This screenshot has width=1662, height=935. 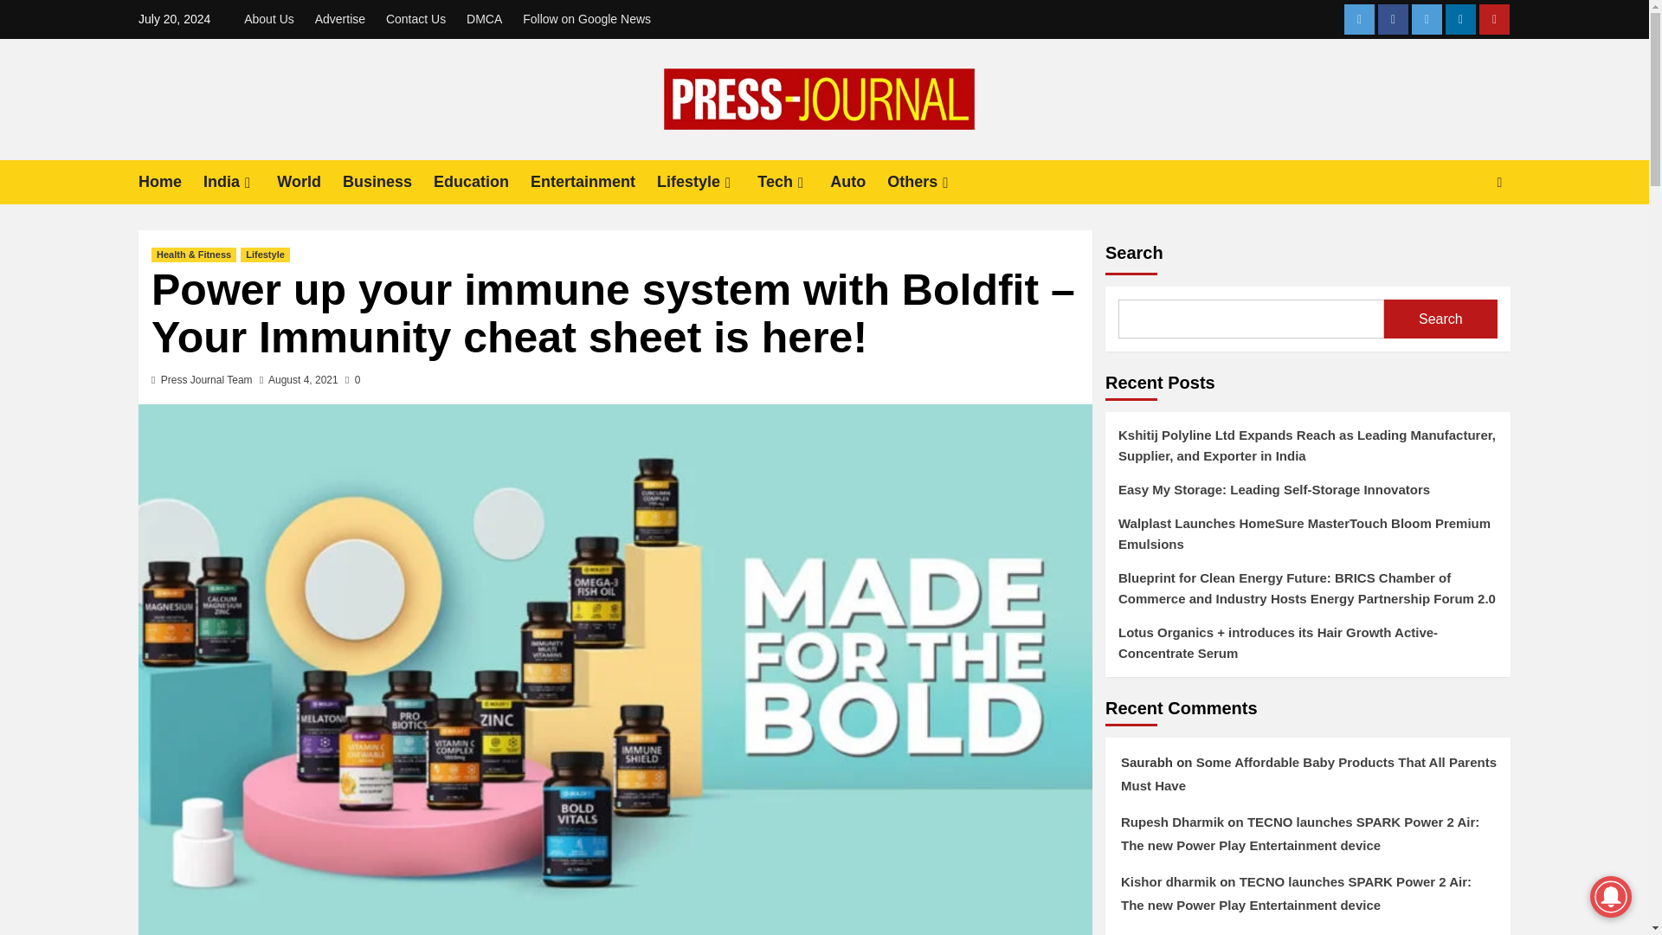 What do you see at coordinates (415, 19) in the screenshot?
I see `Contact Us` at bounding box center [415, 19].